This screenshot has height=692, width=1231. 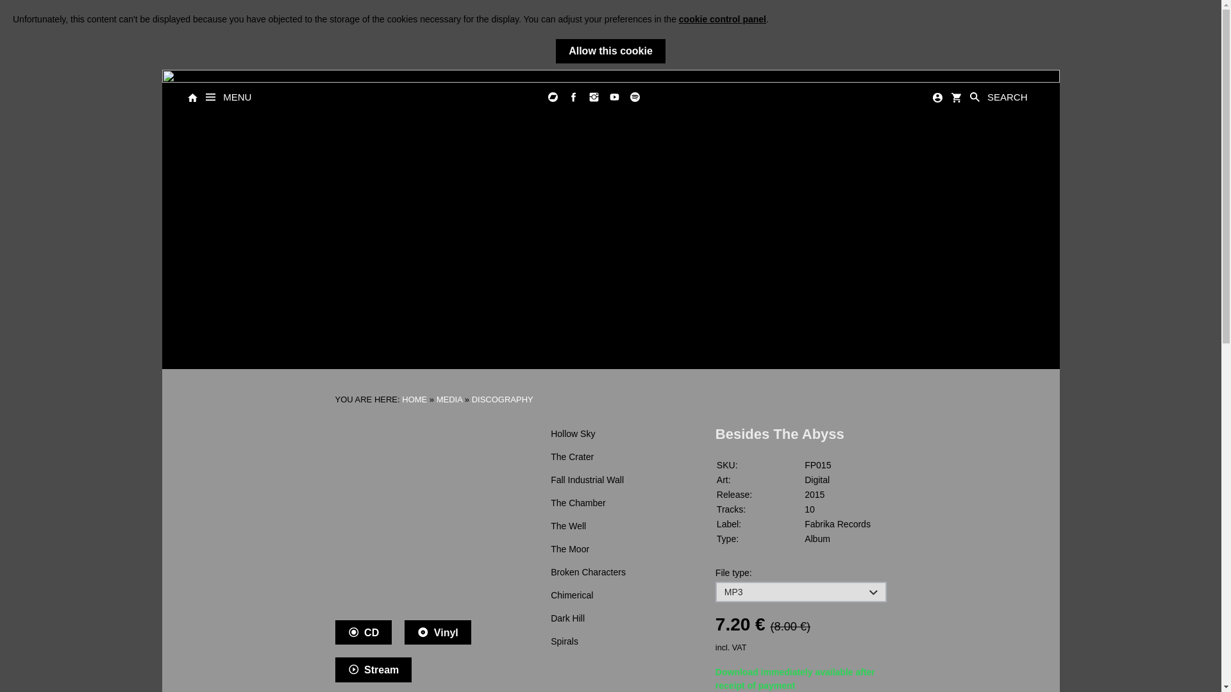 What do you see at coordinates (610, 51) in the screenshot?
I see `Allow this cookie` at bounding box center [610, 51].